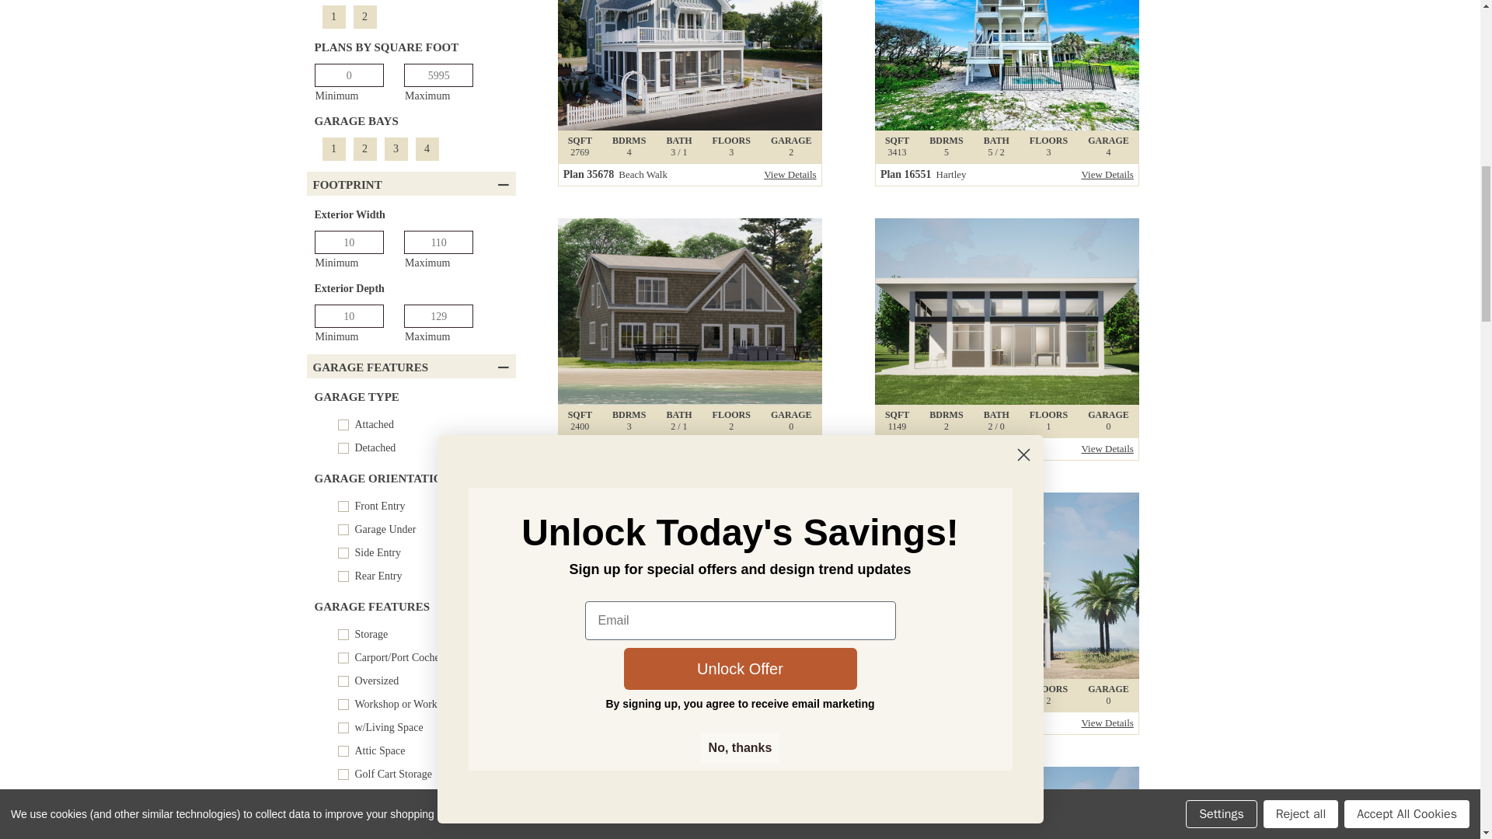 This screenshot has width=1492, height=839. What do you see at coordinates (415, 437) in the screenshot?
I see `Hartley - 16551` at bounding box center [415, 437].